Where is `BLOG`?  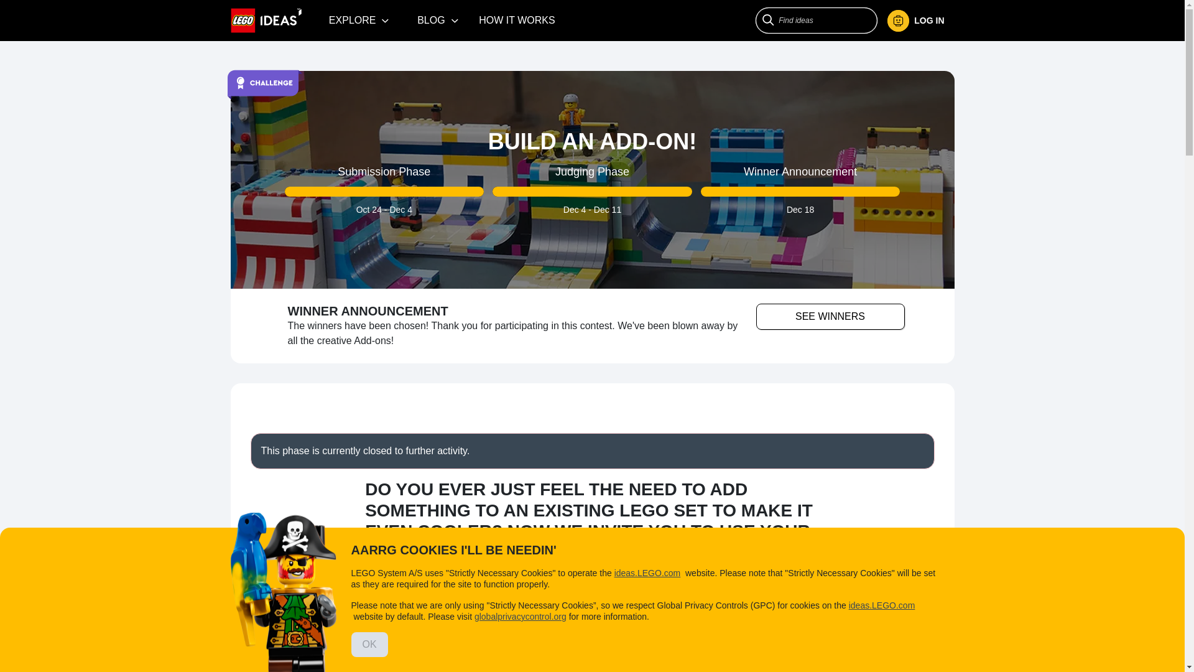 BLOG is located at coordinates (438, 20).